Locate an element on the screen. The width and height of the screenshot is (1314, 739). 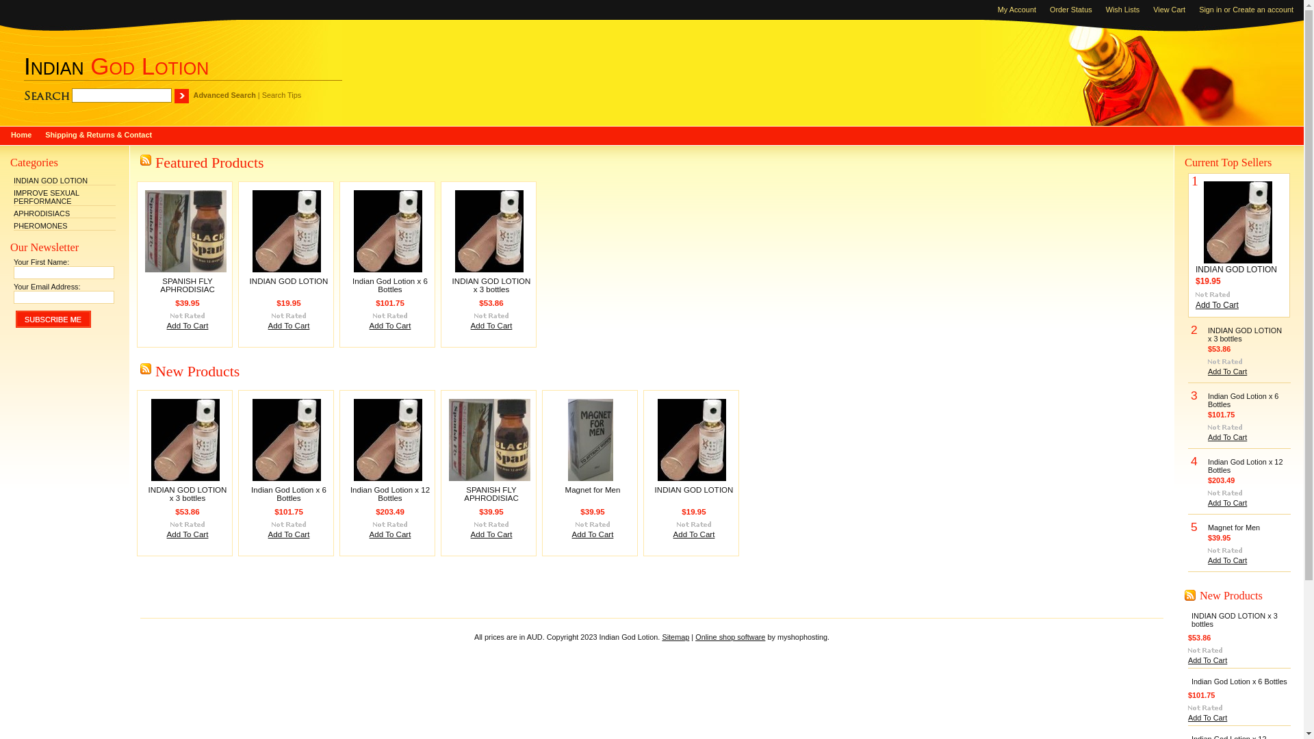
INDIAN GOD LOTION x 3 bottles is located at coordinates (188, 494).